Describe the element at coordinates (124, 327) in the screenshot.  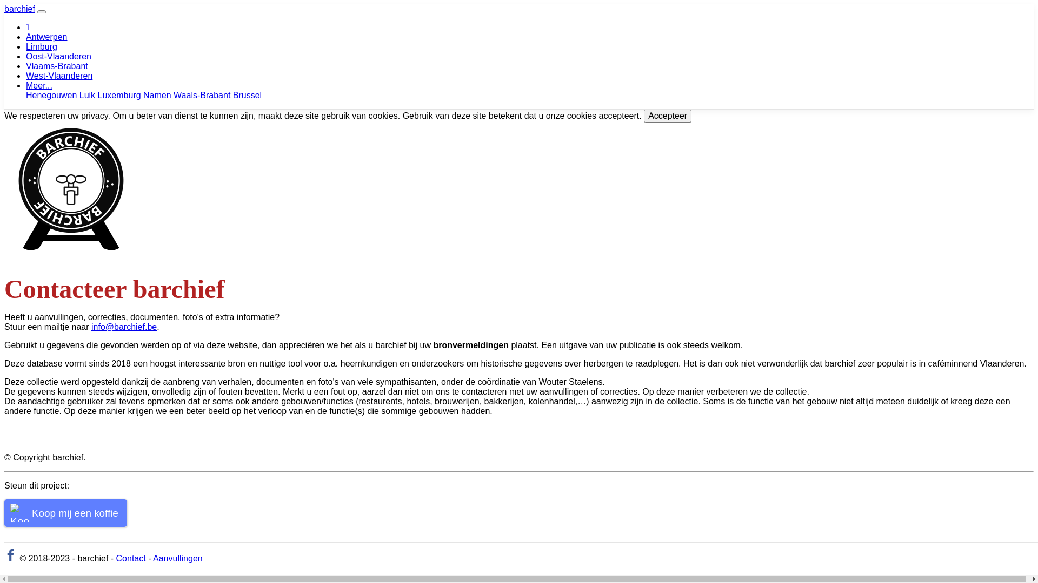
I see `info@barchief.be` at that location.